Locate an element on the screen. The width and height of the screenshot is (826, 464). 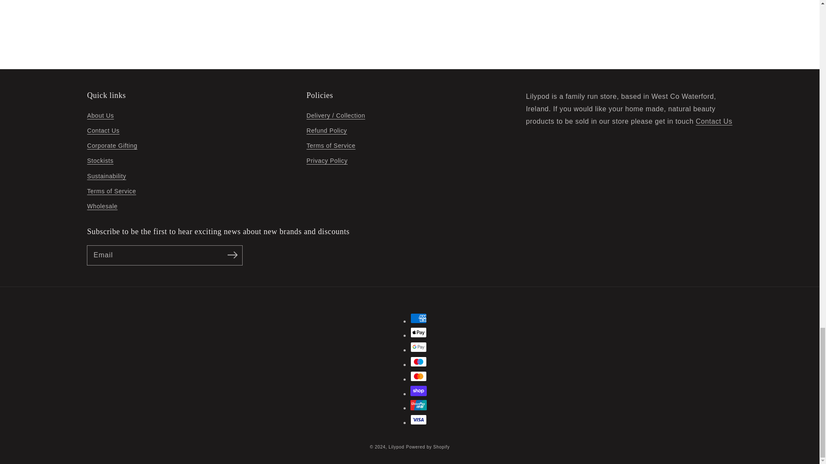
Contact is located at coordinates (713, 121).